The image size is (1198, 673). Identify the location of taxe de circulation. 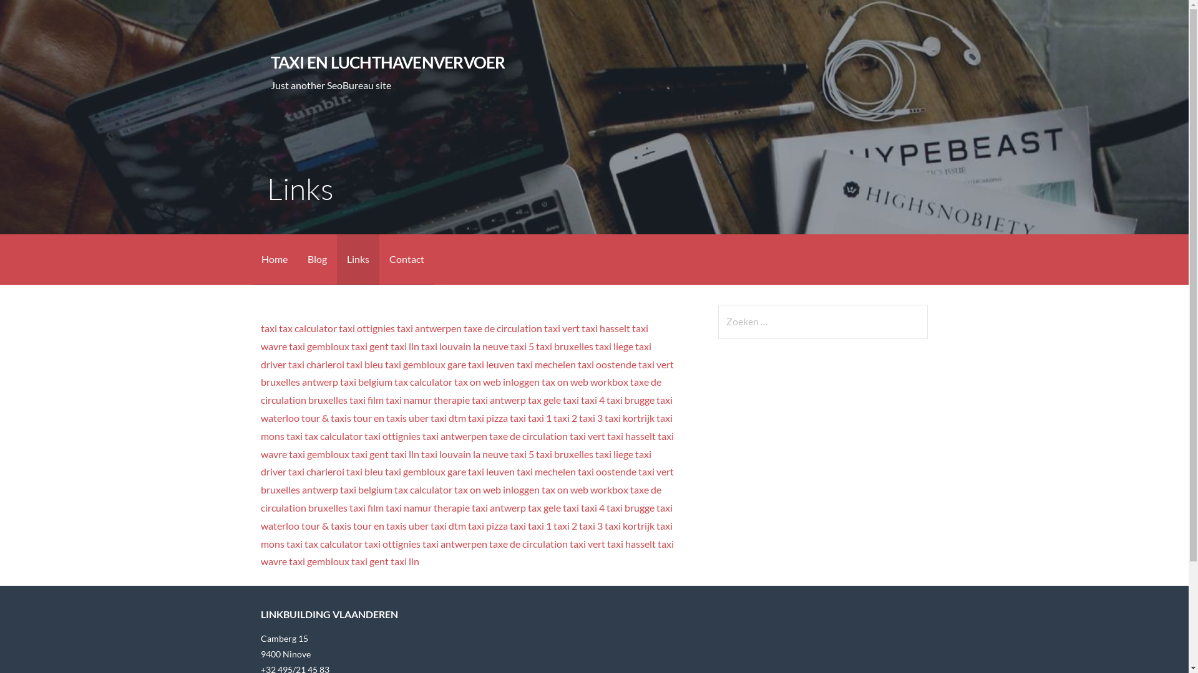
(528, 543).